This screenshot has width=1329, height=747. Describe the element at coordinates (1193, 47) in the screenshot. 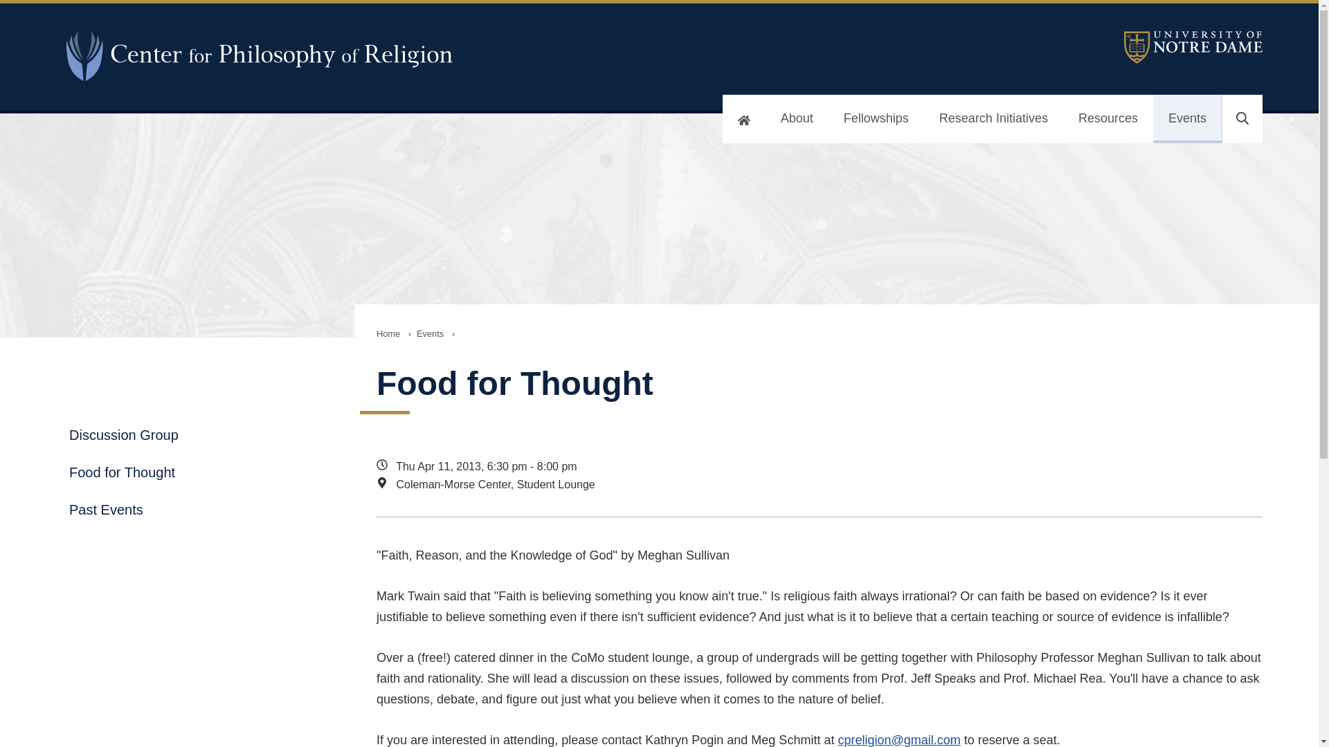

I see `University of Notre Dame` at that location.